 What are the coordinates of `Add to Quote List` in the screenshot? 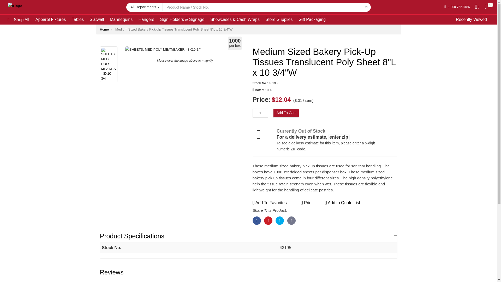 It's located at (342, 203).